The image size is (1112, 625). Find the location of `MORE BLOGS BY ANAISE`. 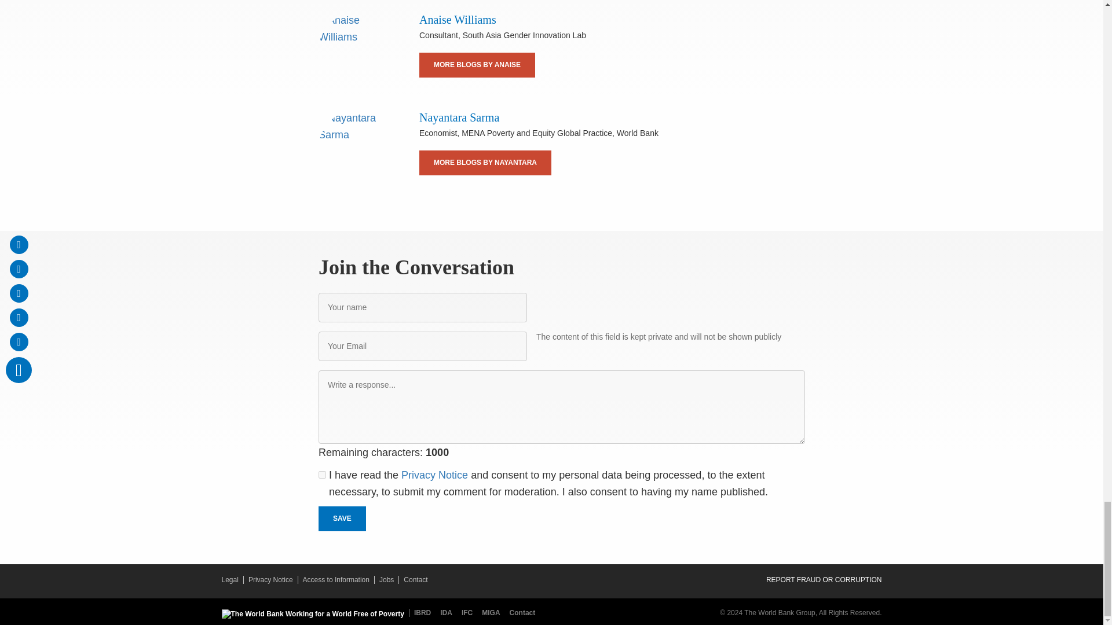

MORE BLOGS BY ANAISE is located at coordinates (477, 65).